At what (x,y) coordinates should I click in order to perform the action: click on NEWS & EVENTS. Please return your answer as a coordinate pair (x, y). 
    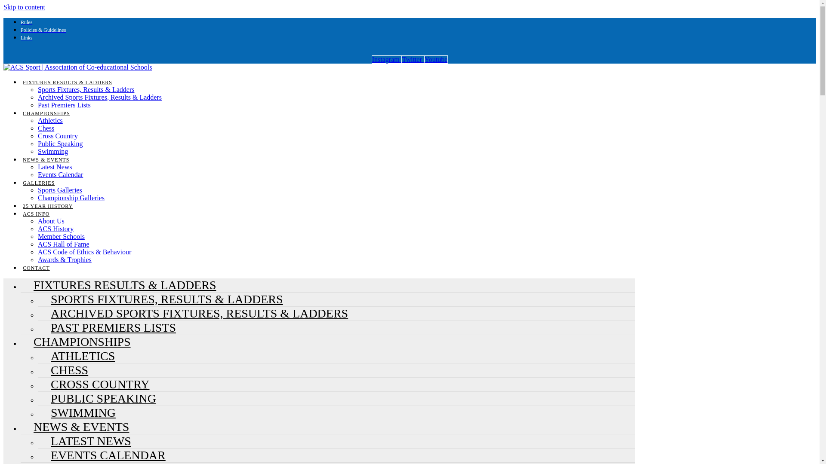
    Looking at the image, I should click on (75, 427).